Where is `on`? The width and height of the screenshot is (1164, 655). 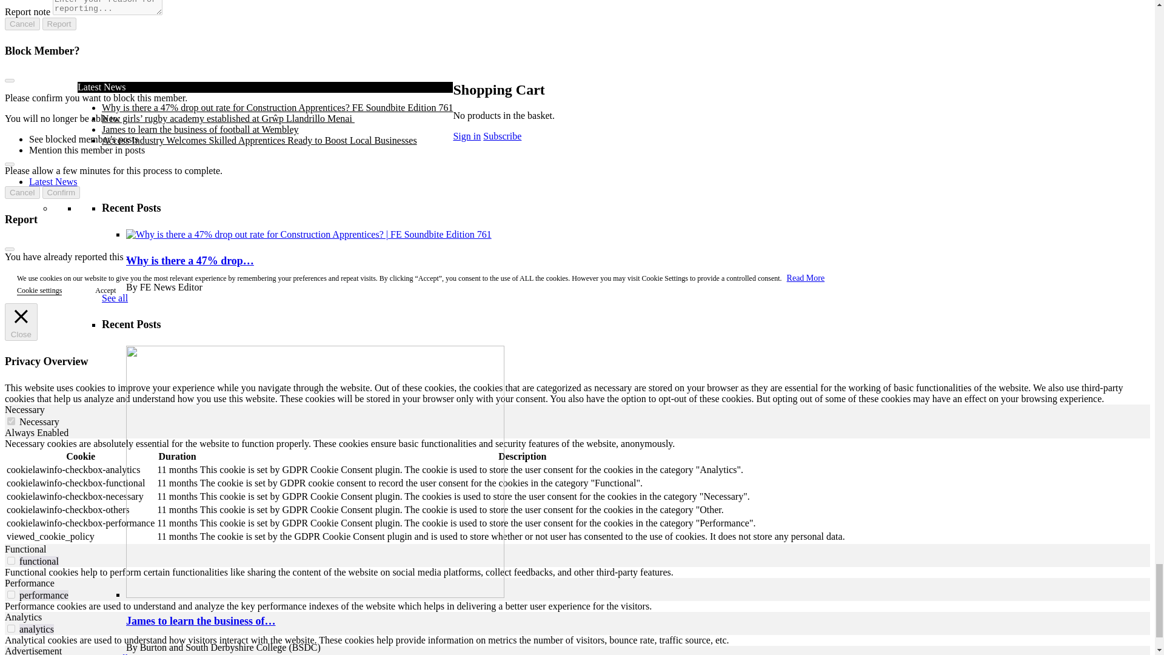
on is located at coordinates (11, 560).